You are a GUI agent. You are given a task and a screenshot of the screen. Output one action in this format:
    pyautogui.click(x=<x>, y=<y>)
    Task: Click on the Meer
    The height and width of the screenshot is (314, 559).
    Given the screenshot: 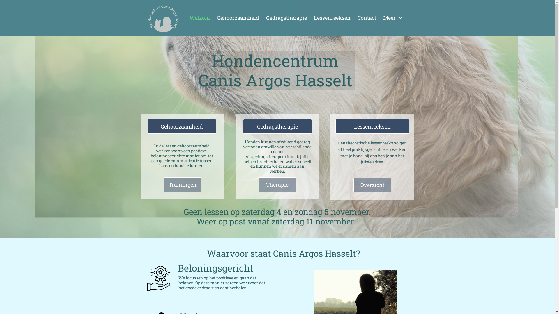 What is the action you would take?
    pyautogui.click(x=394, y=18)
    